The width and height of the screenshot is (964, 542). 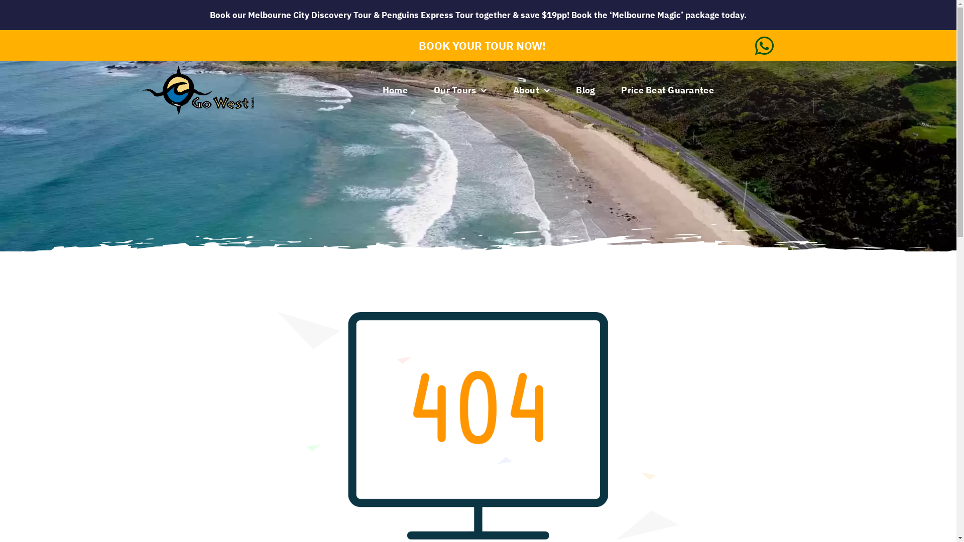 I want to click on Price Beat Guarantee, so click(x=667, y=90).